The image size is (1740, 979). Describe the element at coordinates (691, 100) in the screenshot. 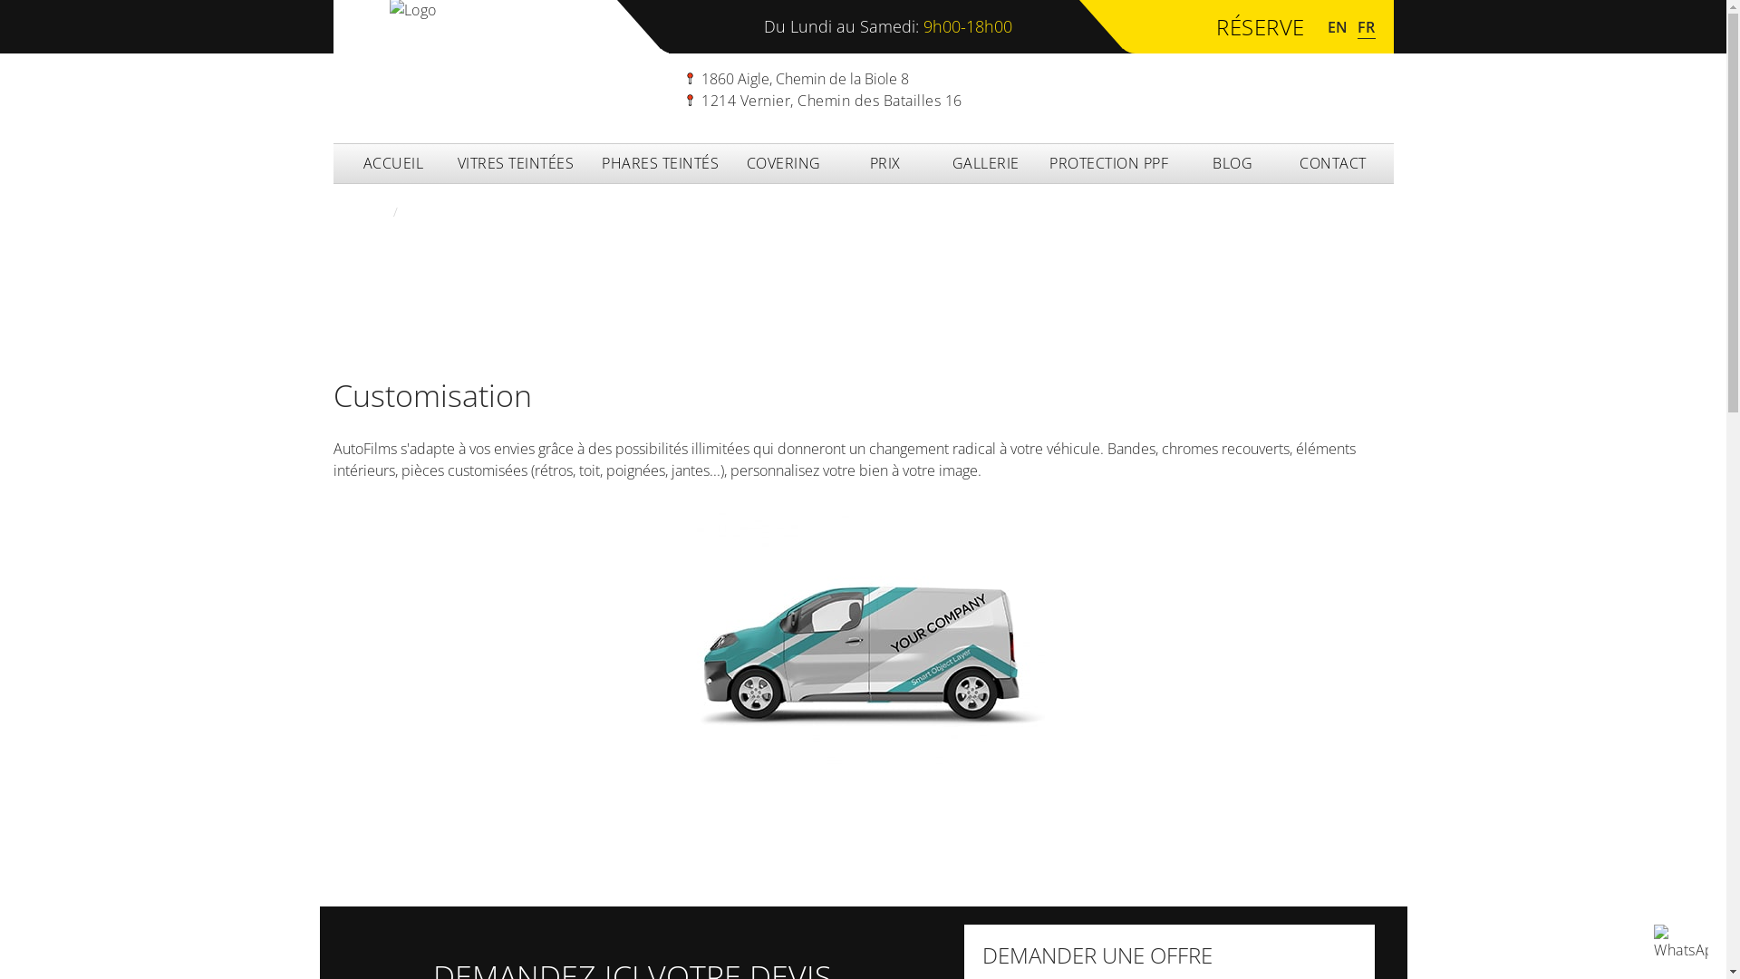

I see `1214 Vernier, Chemin des Batailles 16` at that location.